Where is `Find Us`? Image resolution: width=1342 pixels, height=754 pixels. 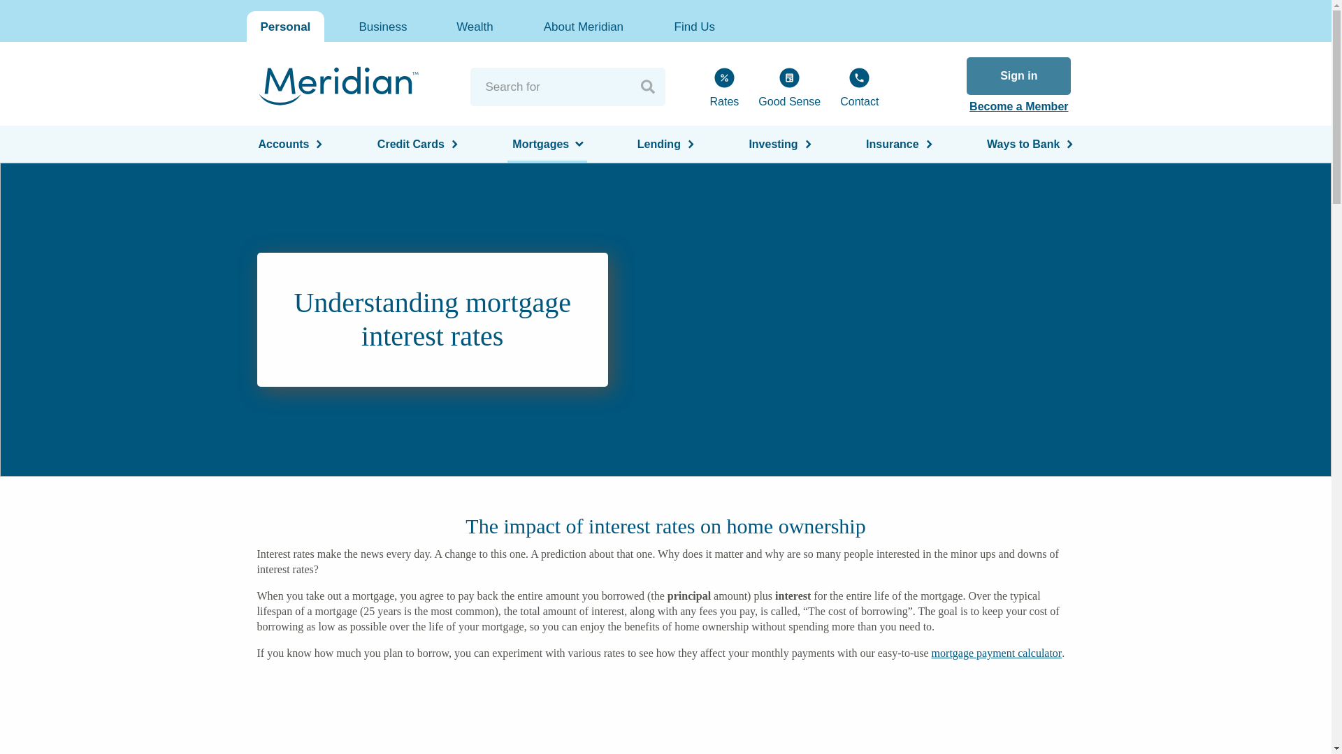 Find Us is located at coordinates (694, 27).